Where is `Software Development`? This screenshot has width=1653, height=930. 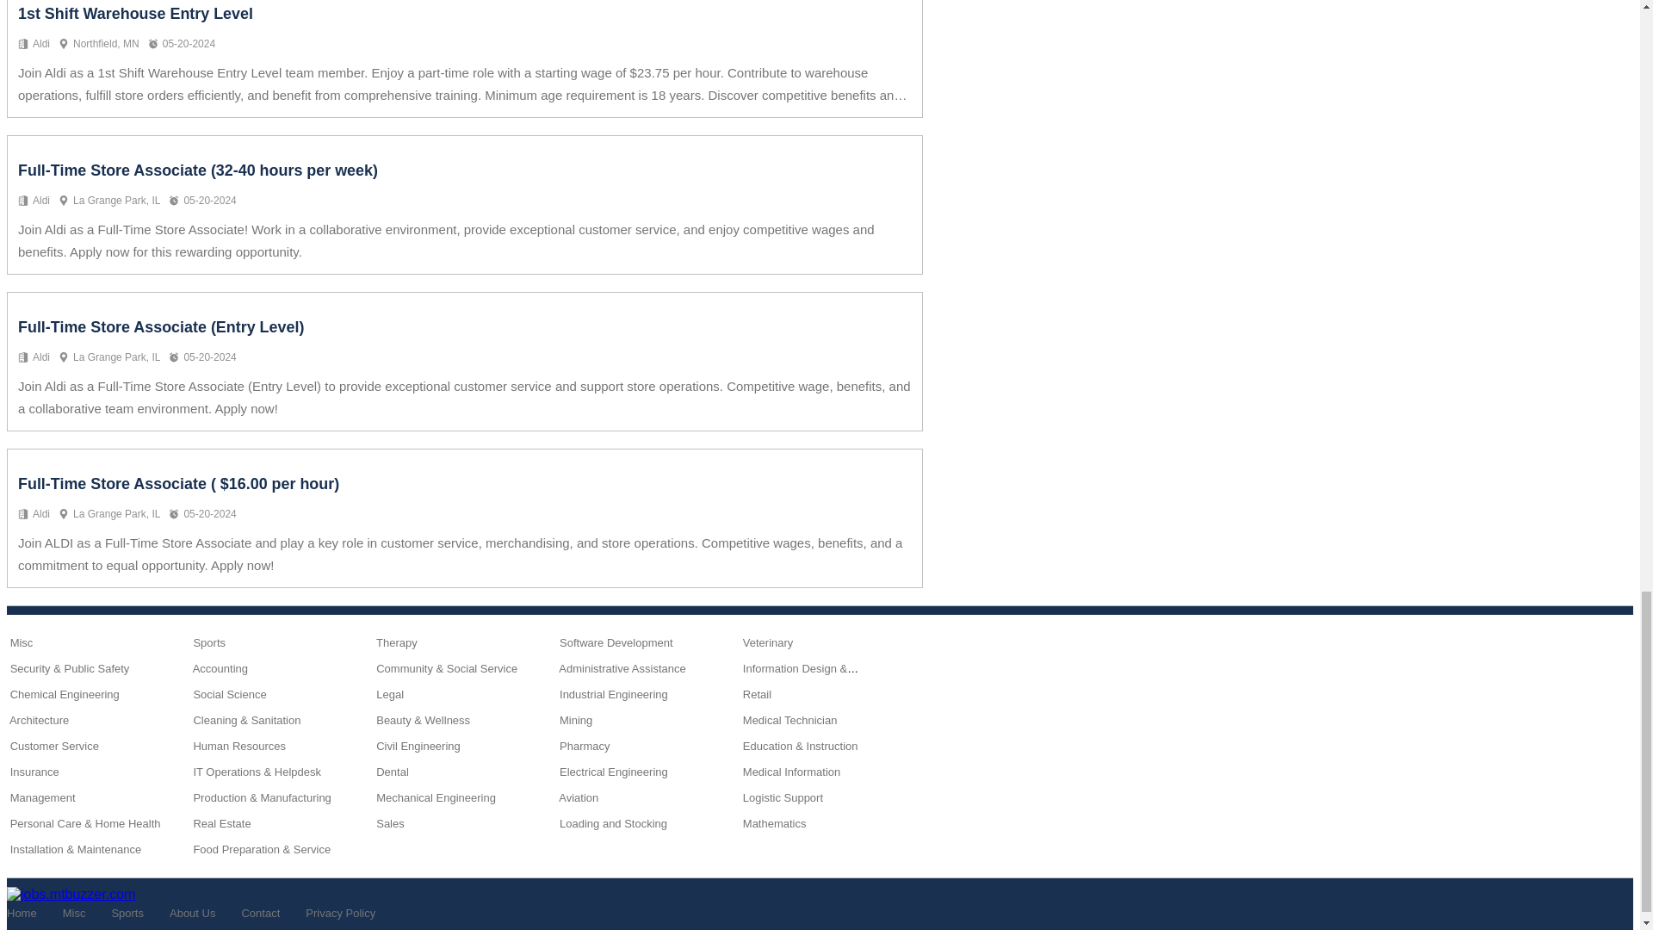 Software Development is located at coordinates (616, 642).